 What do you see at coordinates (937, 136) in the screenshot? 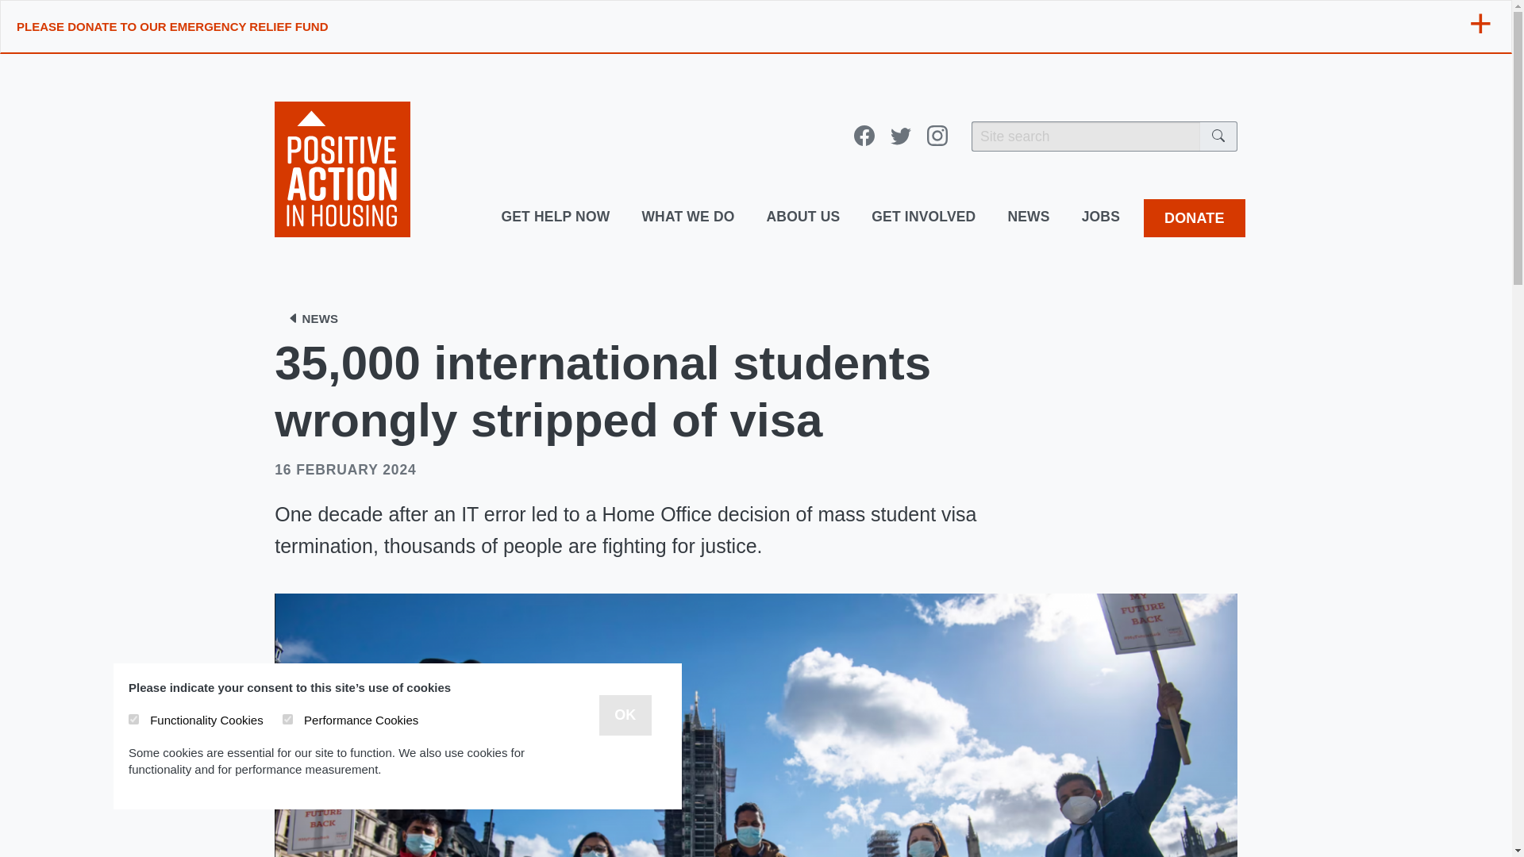
I see `Instagram` at bounding box center [937, 136].